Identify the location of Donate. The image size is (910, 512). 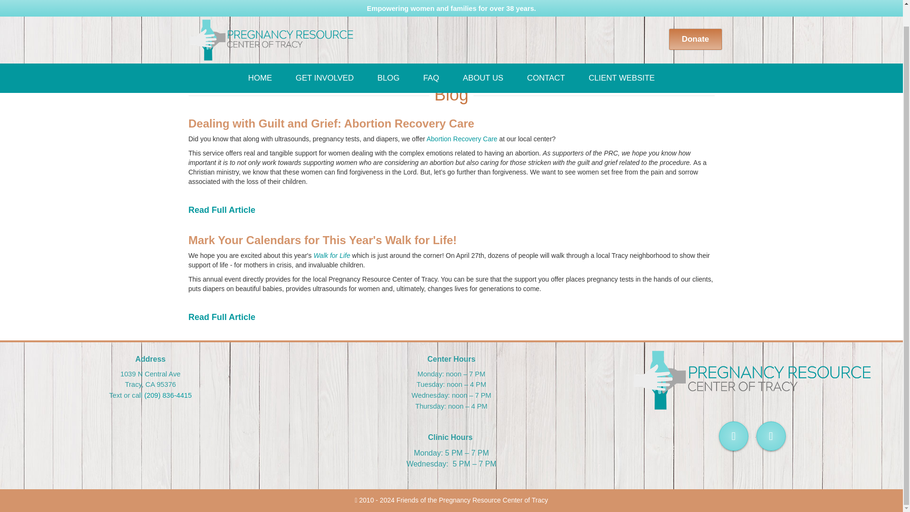
(695, 18).